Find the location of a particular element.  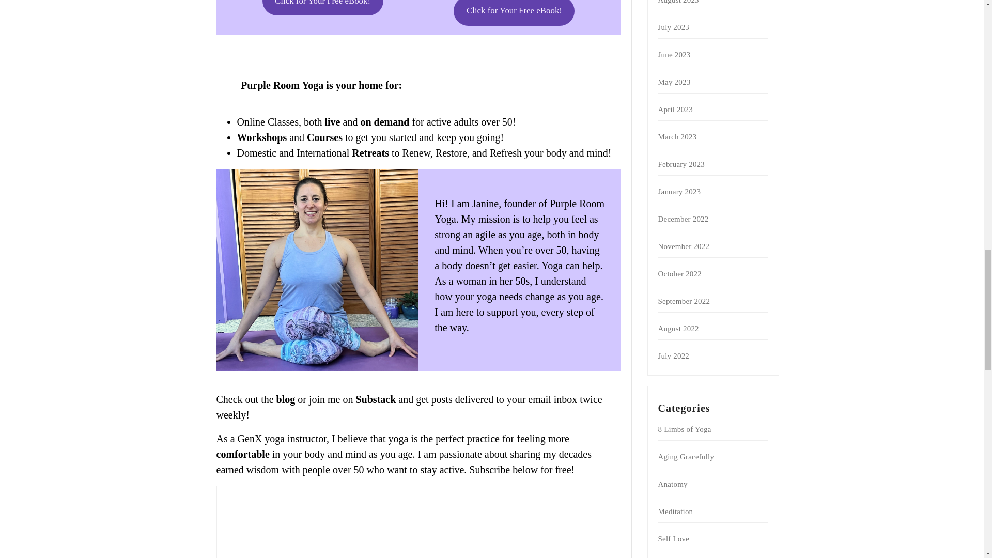

live is located at coordinates (333, 121).